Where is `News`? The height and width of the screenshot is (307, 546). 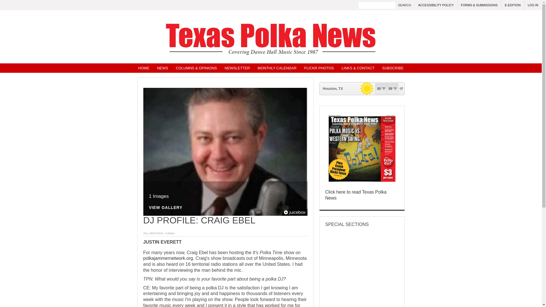
News is located at coordinates (162, 68).